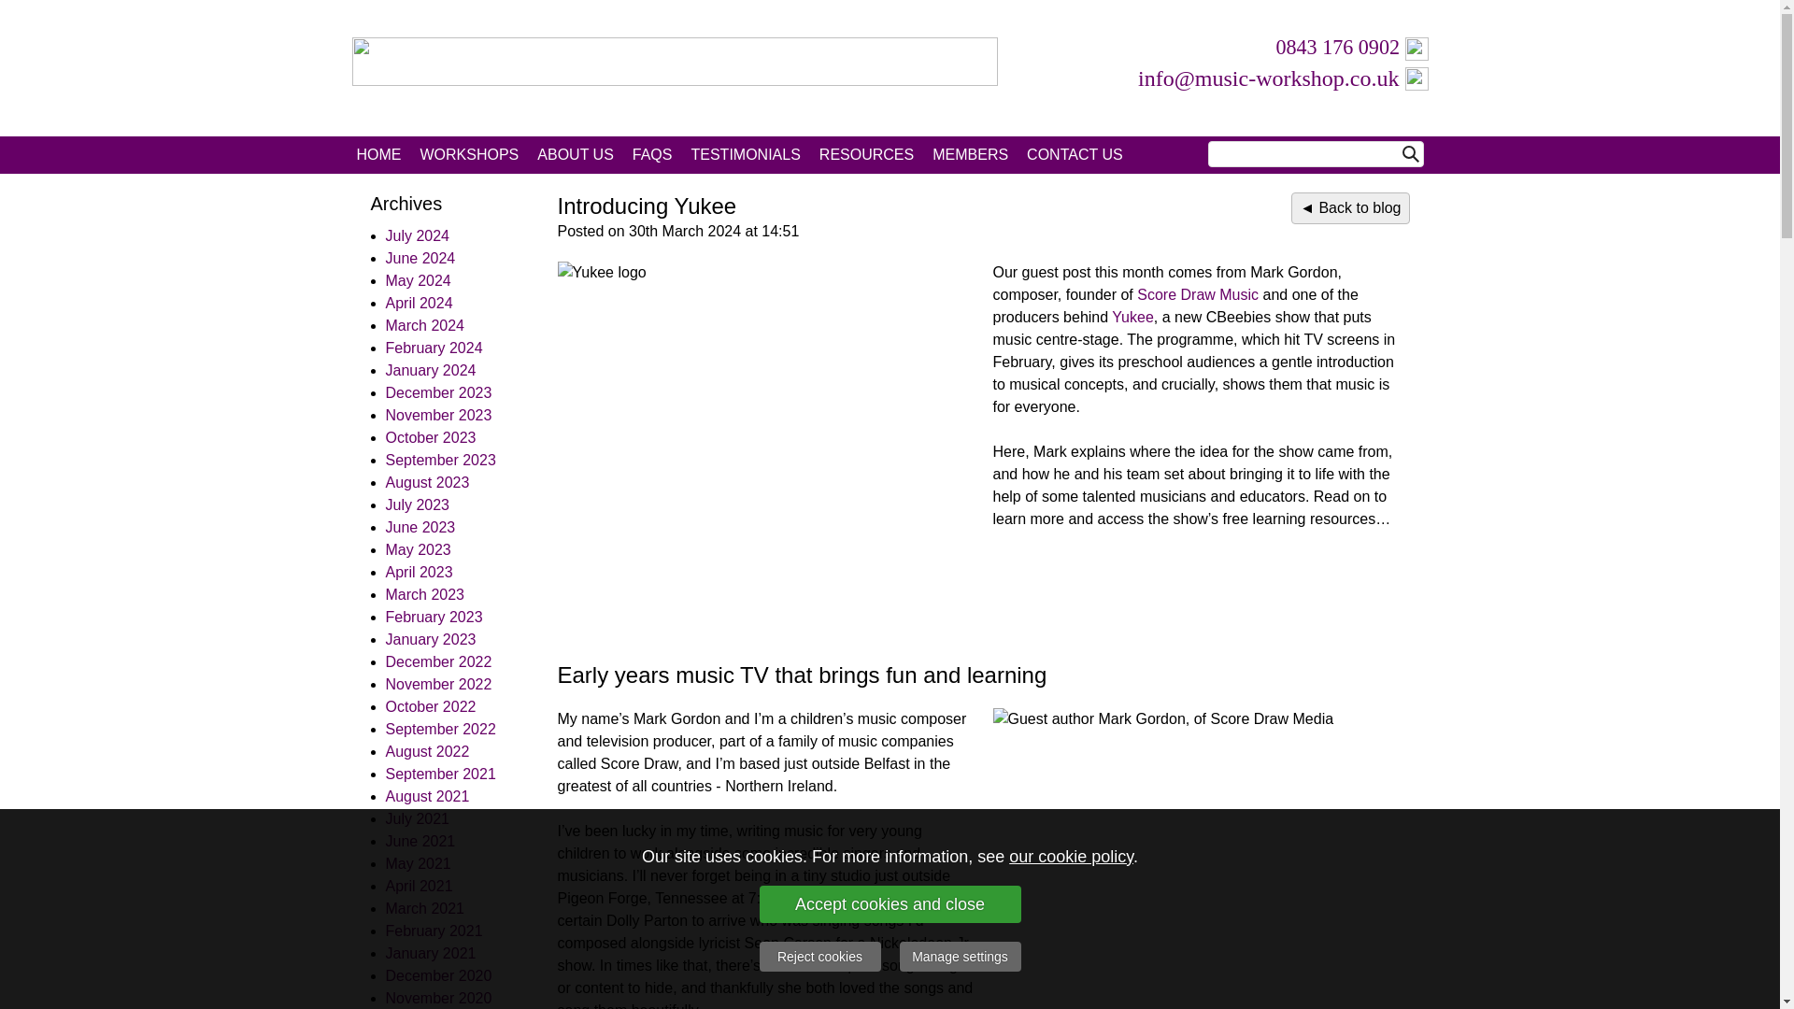  Describe the element at coordinates (379, 154) in the screenshot. I see `HOME` at that location.